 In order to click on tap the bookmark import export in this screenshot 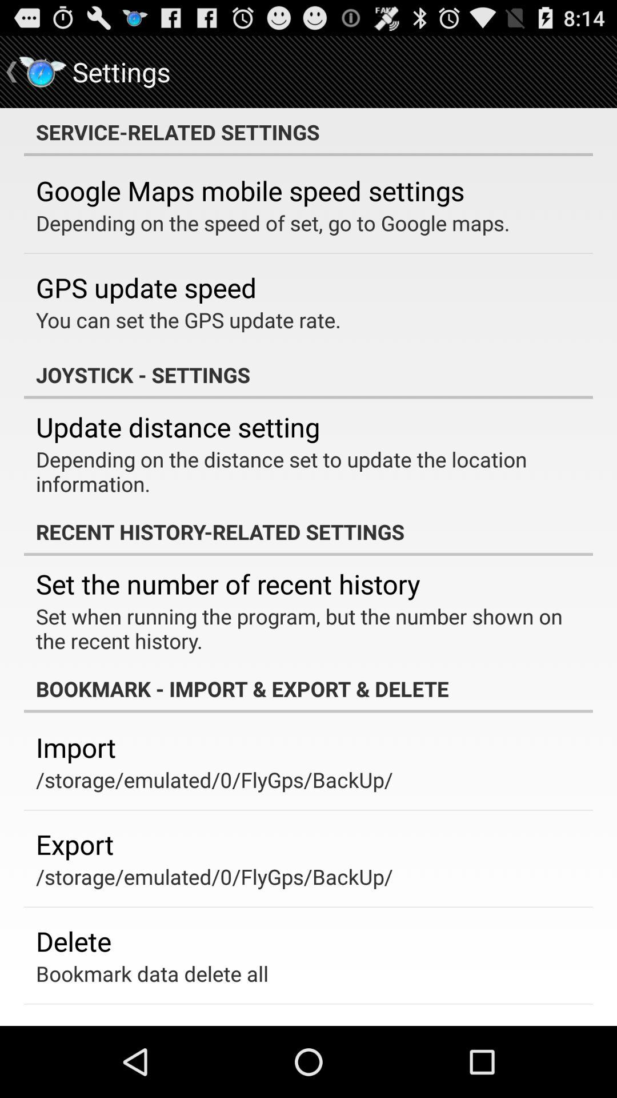, I will do `click(308, 689)`.